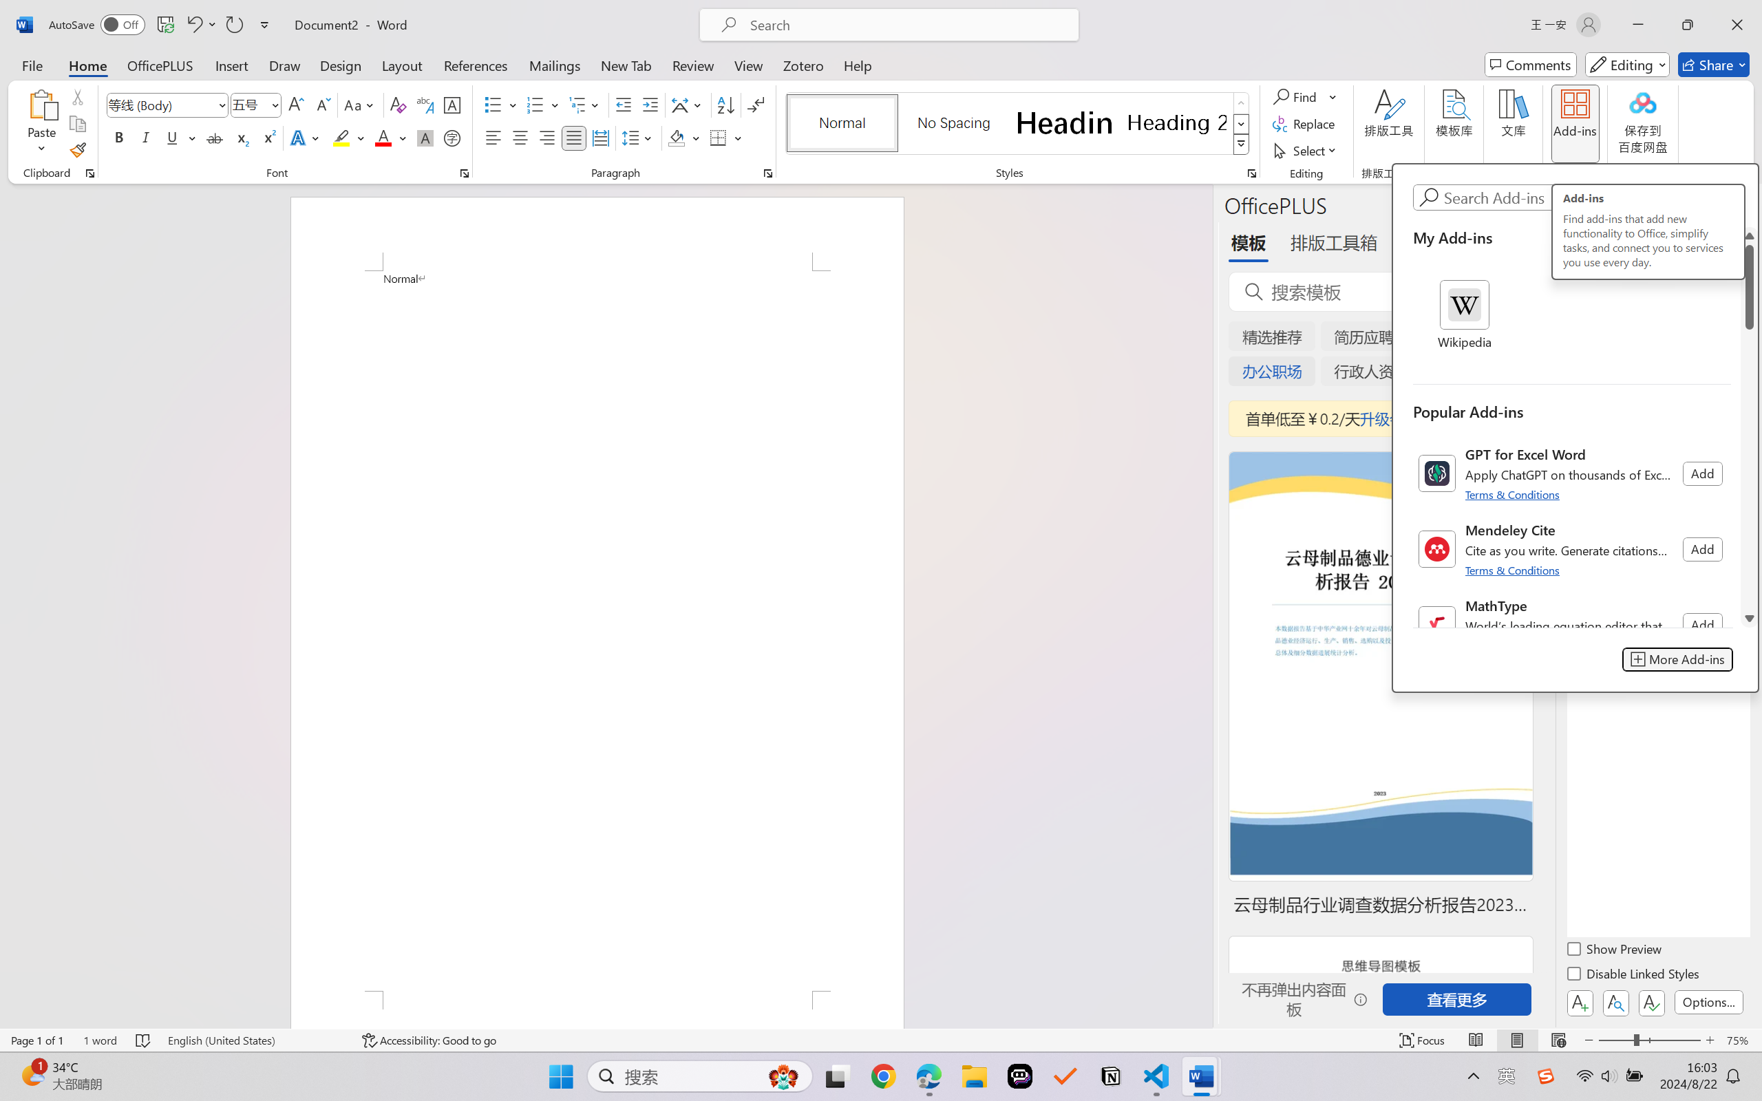 The width and height of the screenshot is (1762, 1101). I want to click on Zoom In, so click(1710, 1040).